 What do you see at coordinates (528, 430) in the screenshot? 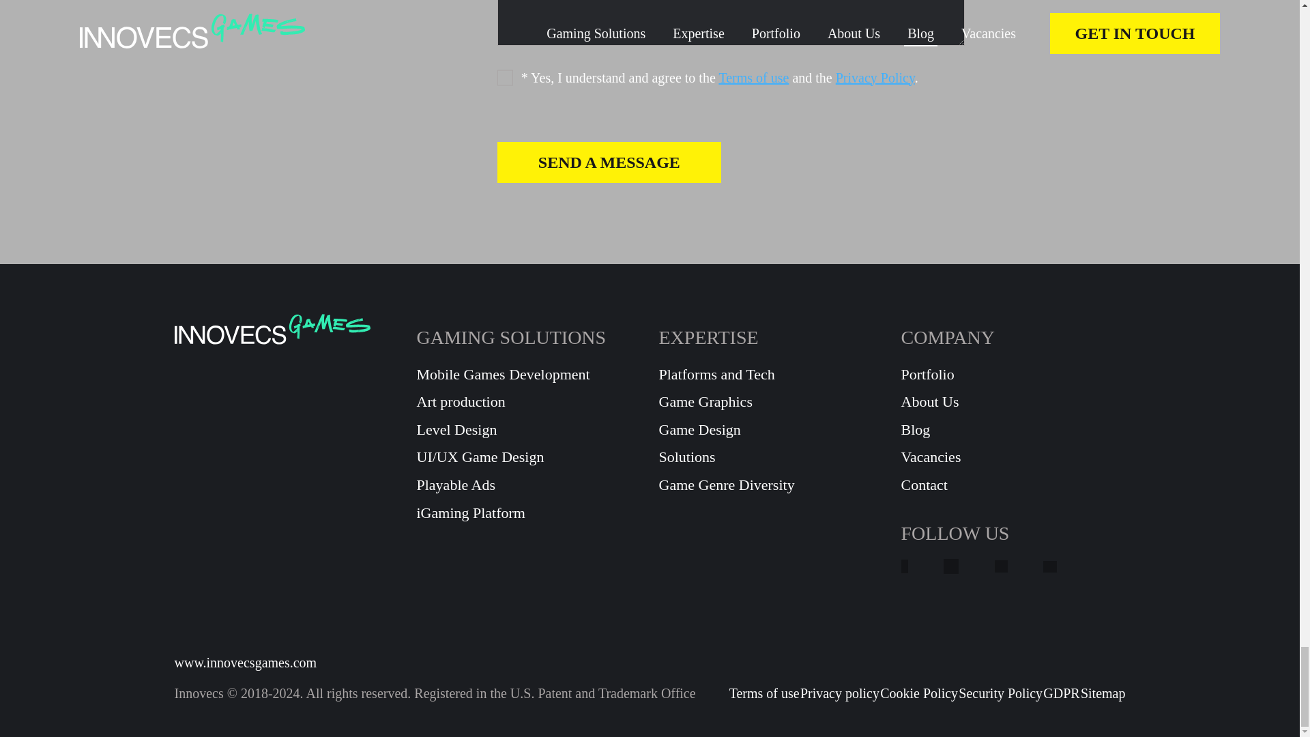
I see `Level Design` at bounding box center [528, 430].